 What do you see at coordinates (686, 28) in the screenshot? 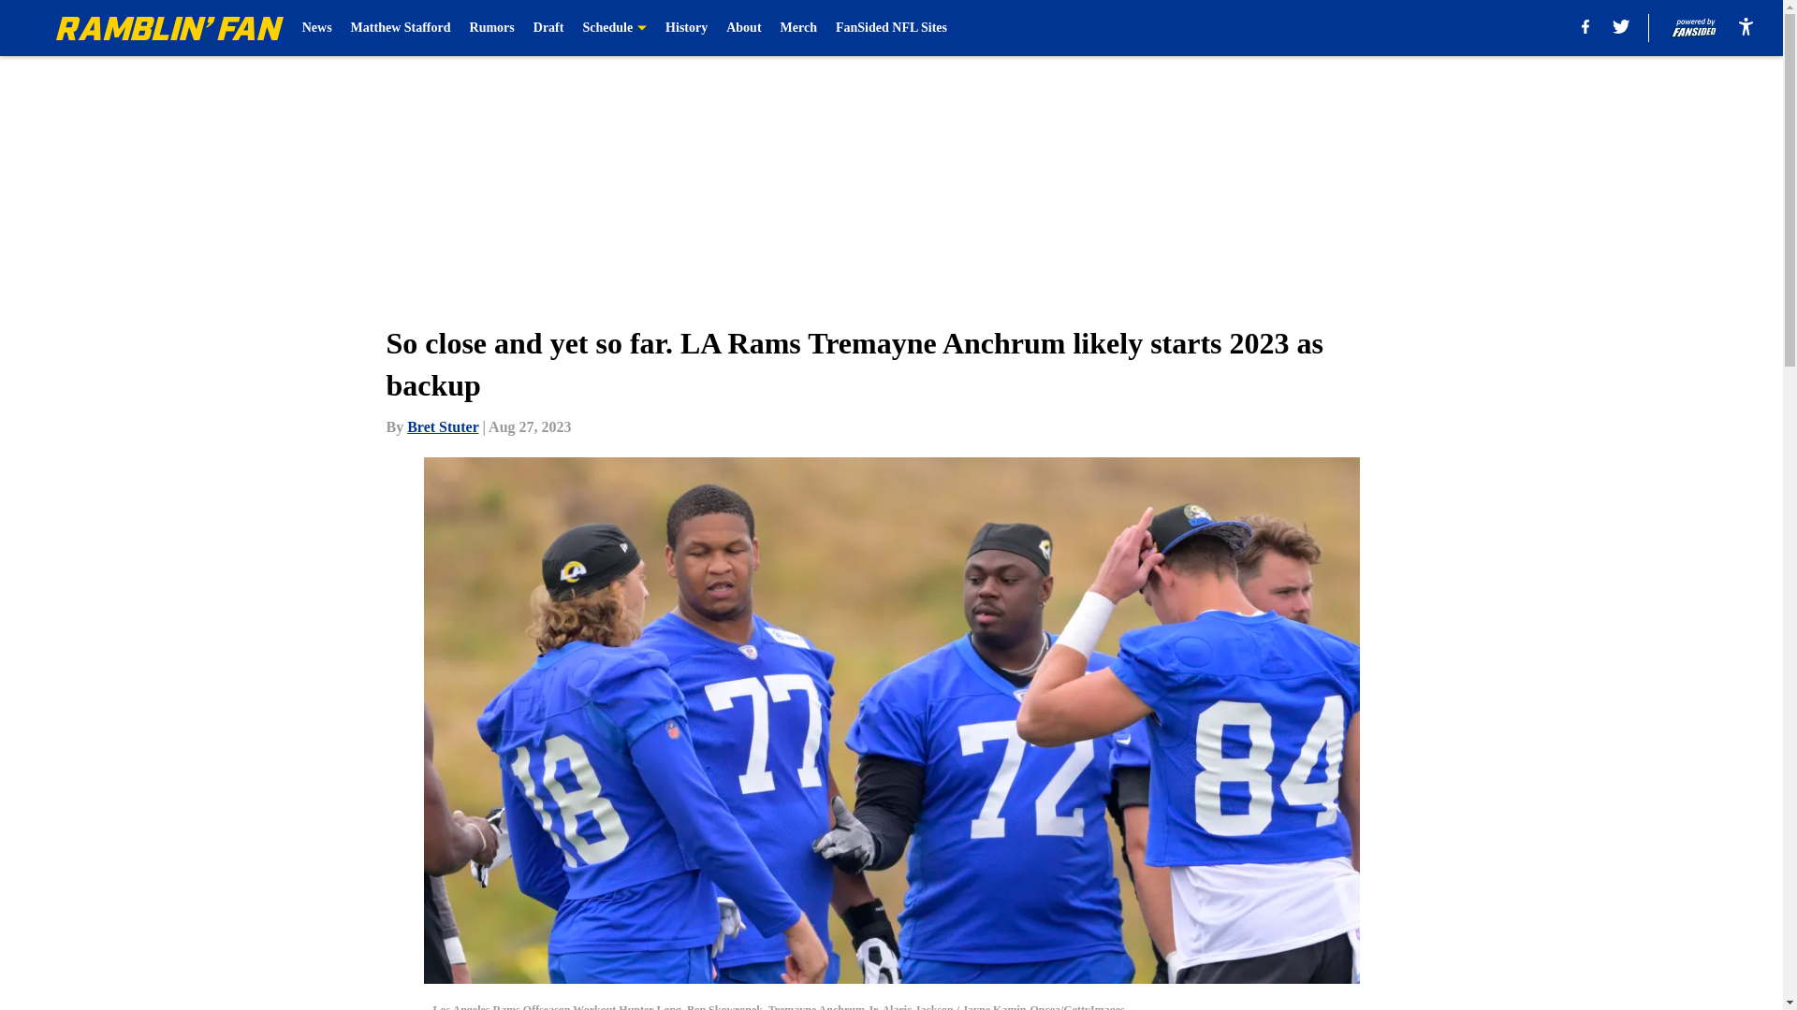
I see `History` at bounding box center [686, 28].